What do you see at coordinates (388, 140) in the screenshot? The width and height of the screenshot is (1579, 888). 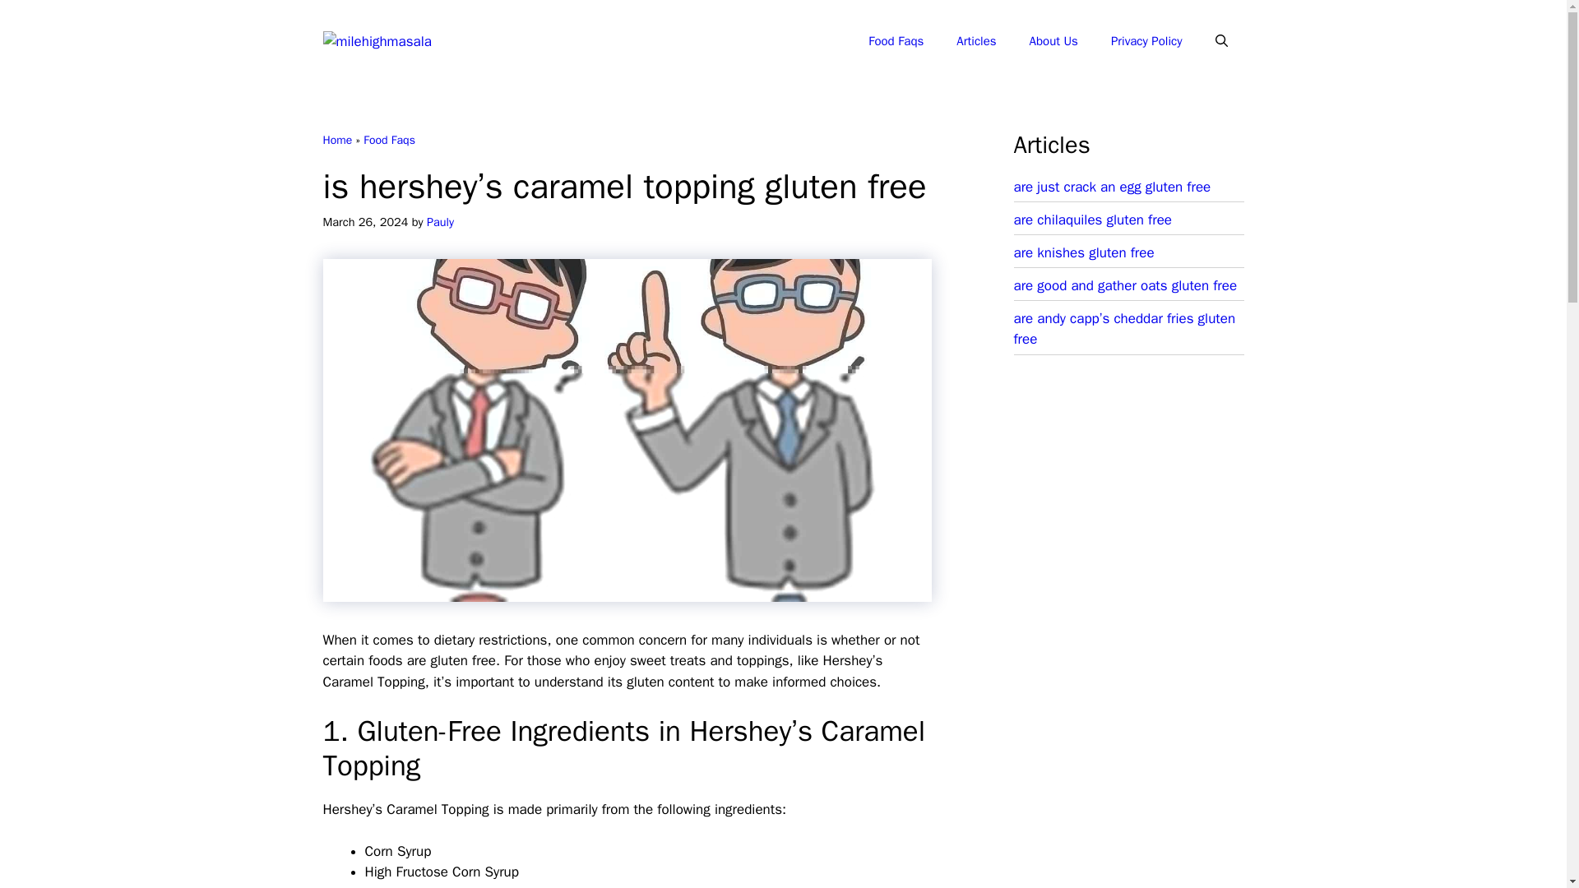 I see `Food Faqs` at bounding box center [388, 140].